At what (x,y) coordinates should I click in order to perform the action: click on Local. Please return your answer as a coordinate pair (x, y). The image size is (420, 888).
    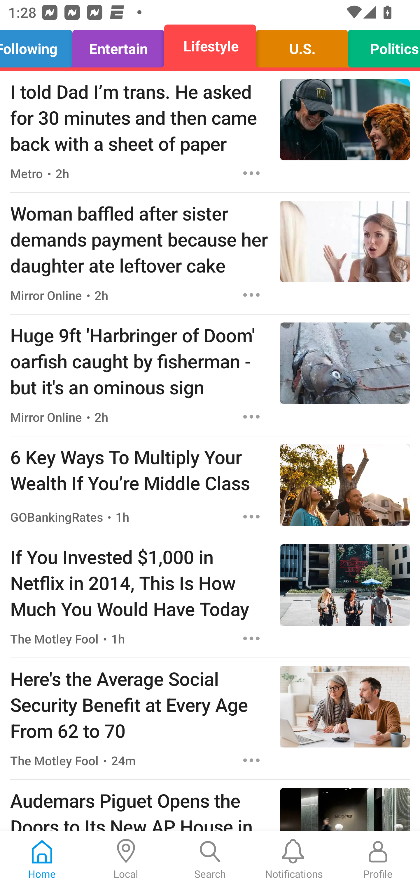
    Looking at the image, I should click on (126, 859).